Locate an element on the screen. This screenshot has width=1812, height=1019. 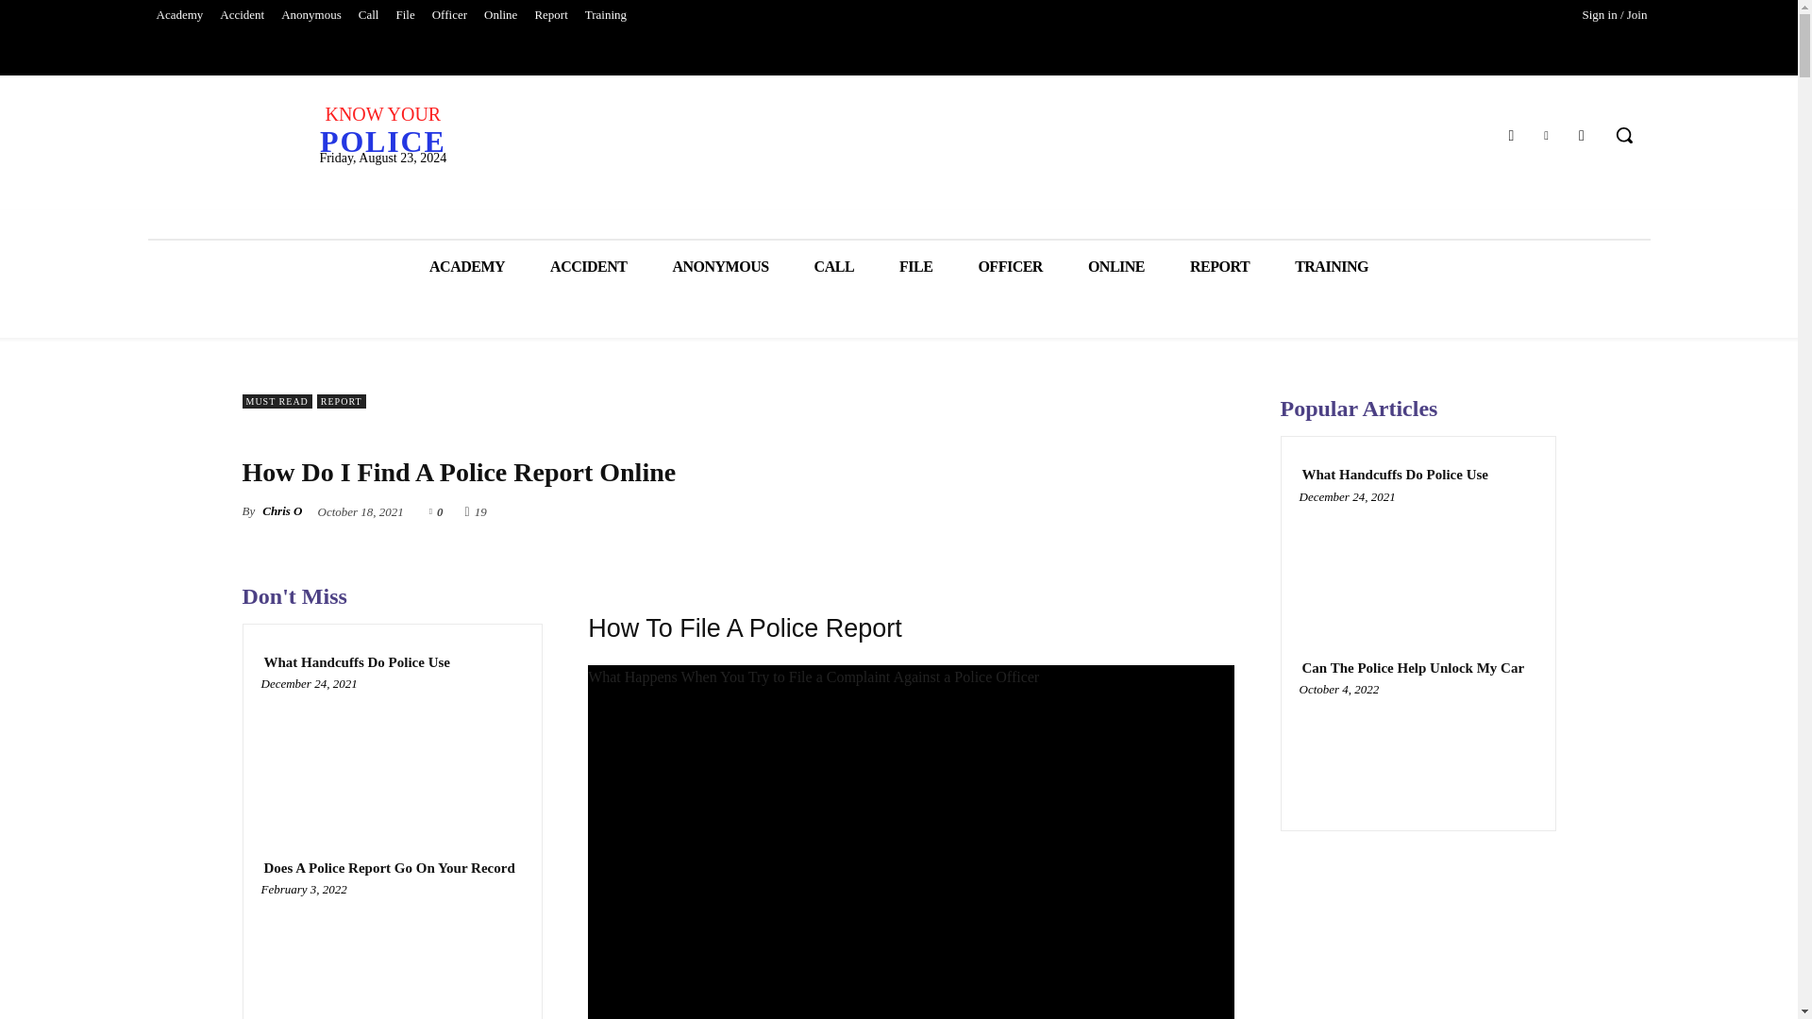
Call is located at coordinates (368, 15).